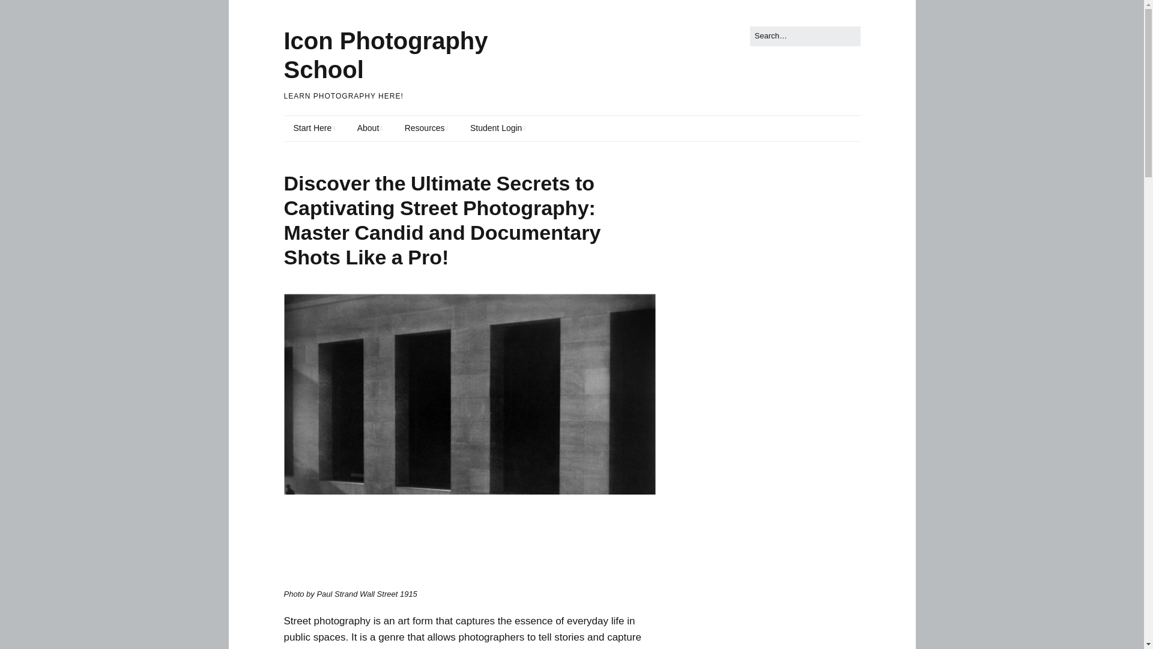 The width and height of the screenshot is (1153, 649). Describe the element at coordinates (426, 129) in the screenshot. I see `Resources` at that location.